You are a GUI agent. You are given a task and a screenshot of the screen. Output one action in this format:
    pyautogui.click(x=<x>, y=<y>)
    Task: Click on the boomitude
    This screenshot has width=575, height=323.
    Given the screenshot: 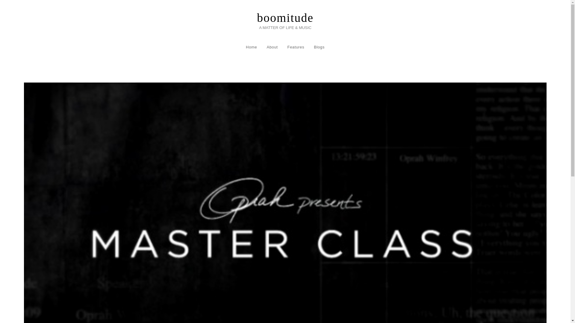 What is the action you would take?
    pyautogui.click(x=285, y=18)
    